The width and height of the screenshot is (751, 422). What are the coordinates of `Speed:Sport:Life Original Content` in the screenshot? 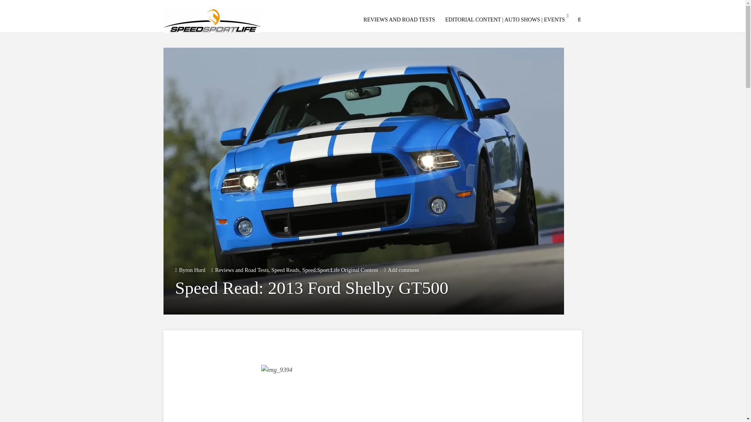 It's located at (340, 270).